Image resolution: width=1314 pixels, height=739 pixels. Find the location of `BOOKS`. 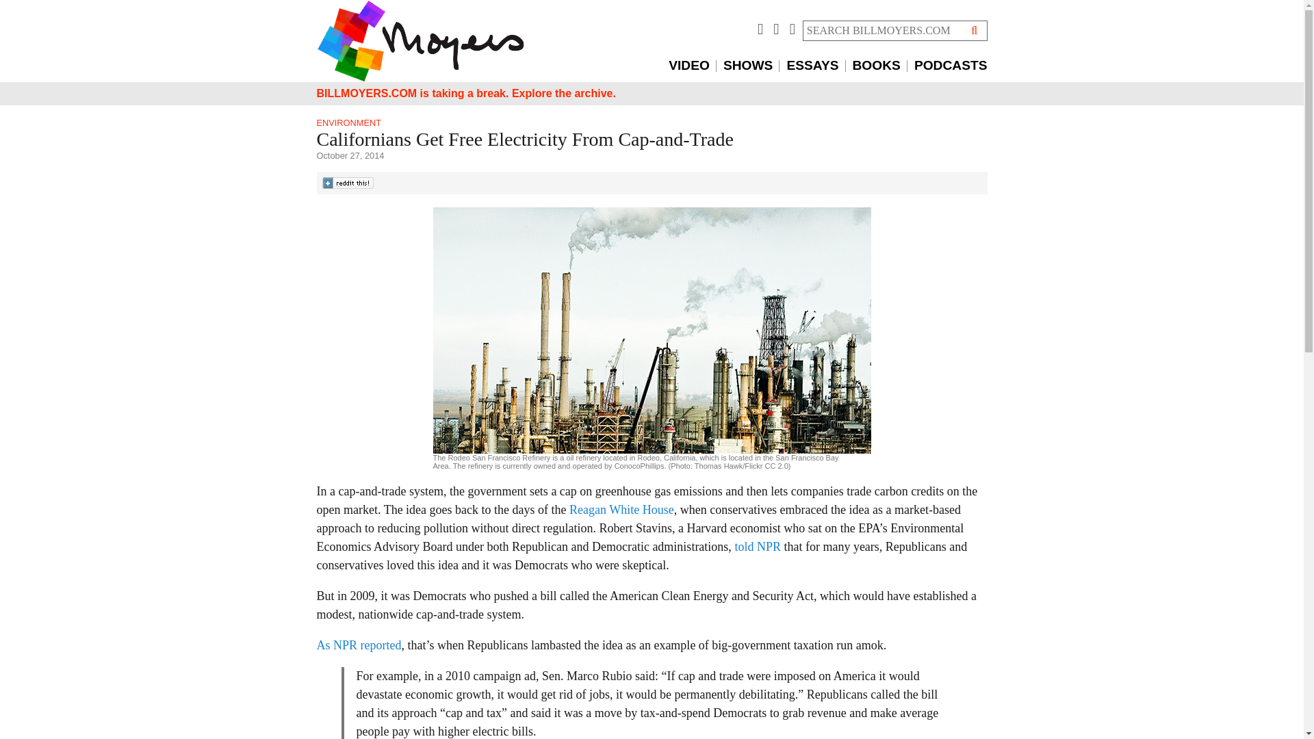

BOOKS is located at coordinates (880, 66).